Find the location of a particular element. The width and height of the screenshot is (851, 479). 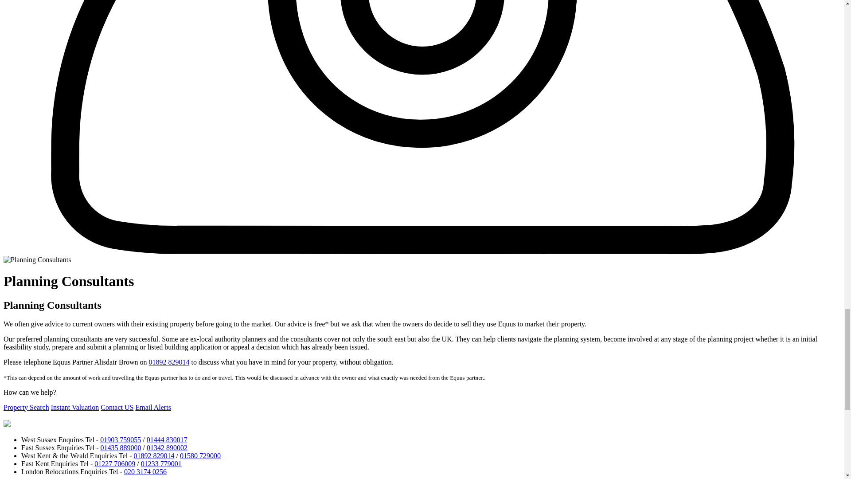

01435 889000 is located at coordinates (121, 448).